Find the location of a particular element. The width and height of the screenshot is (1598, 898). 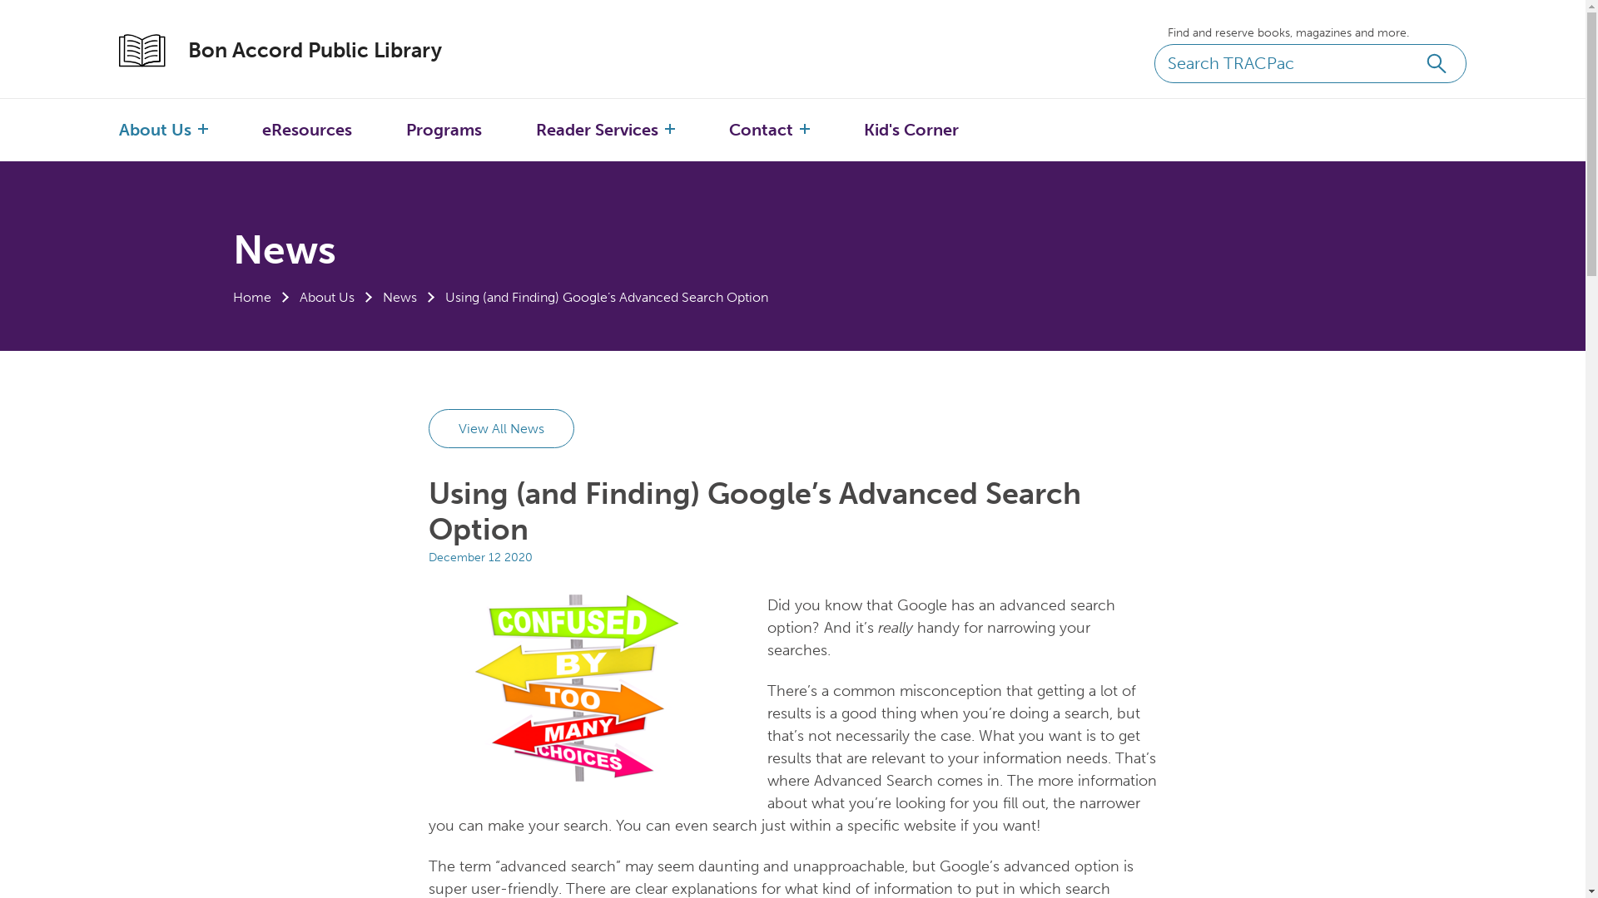

Bon Accord Public Library is located at coordinates (297, 51).